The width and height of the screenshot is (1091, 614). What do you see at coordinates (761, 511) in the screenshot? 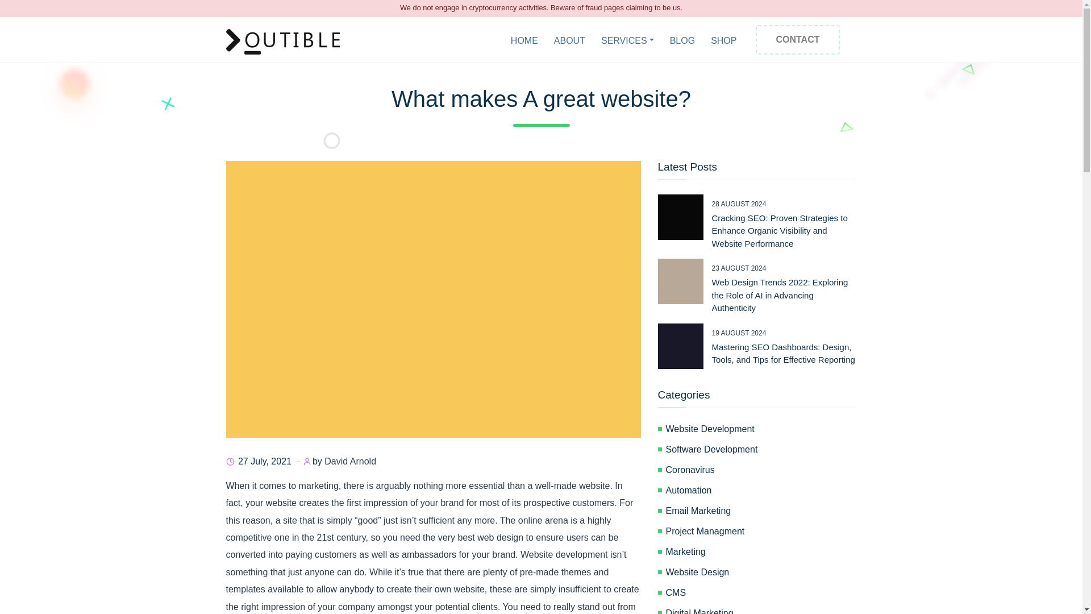
I see `Email Marketing` at bounding box center [761, 511].